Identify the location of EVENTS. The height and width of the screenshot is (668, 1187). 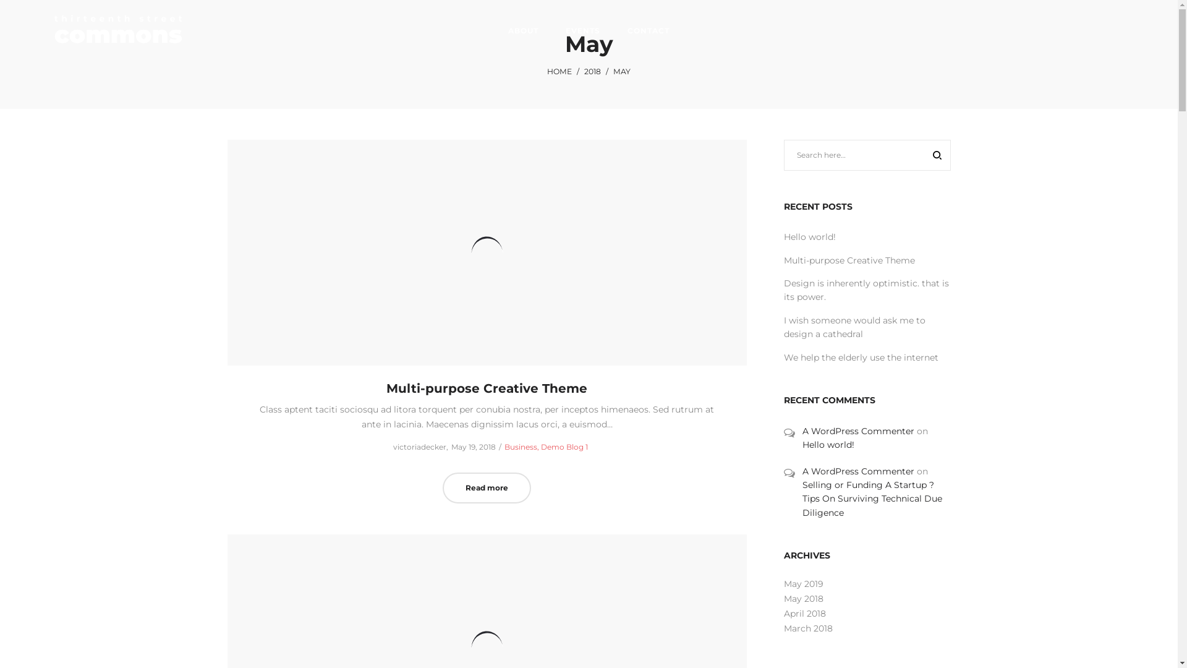
(583, 31).